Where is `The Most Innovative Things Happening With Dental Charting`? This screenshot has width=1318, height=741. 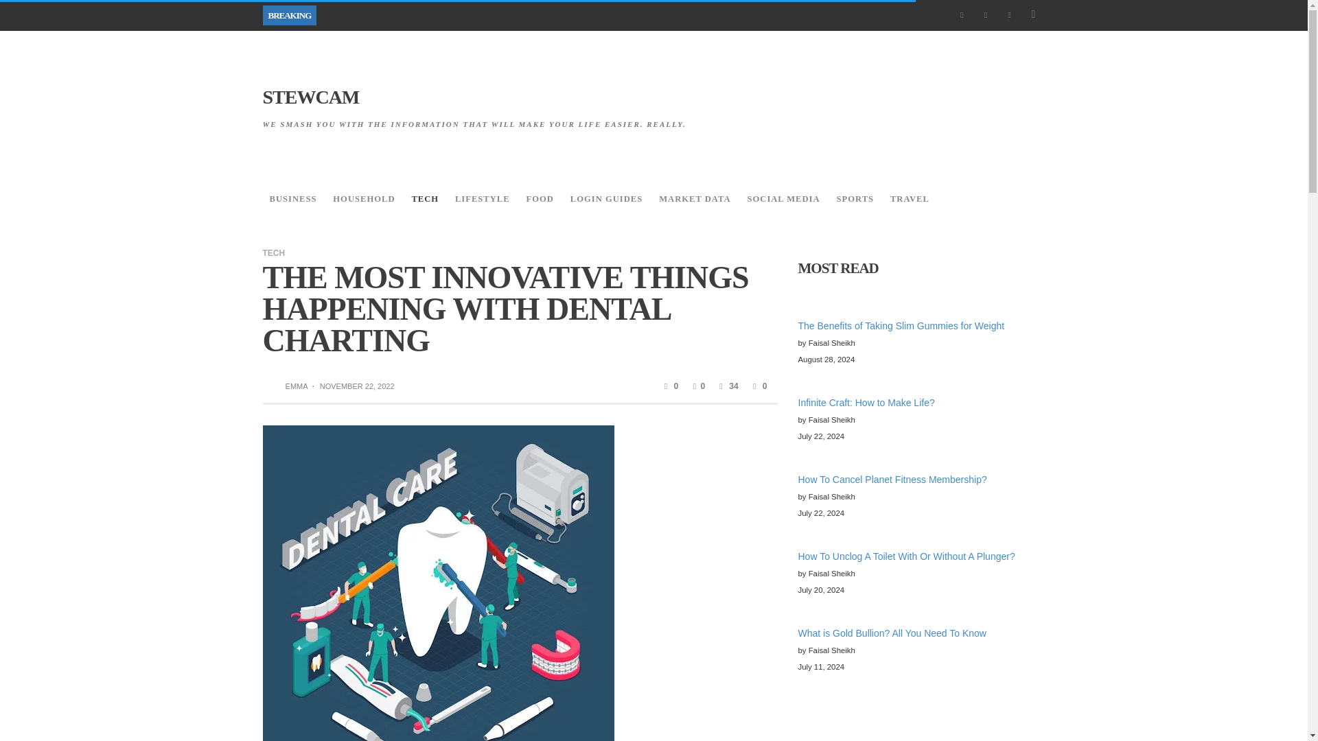
The Most Innovative Things Happening With Dental Charting is located at coordinates (438, 600).